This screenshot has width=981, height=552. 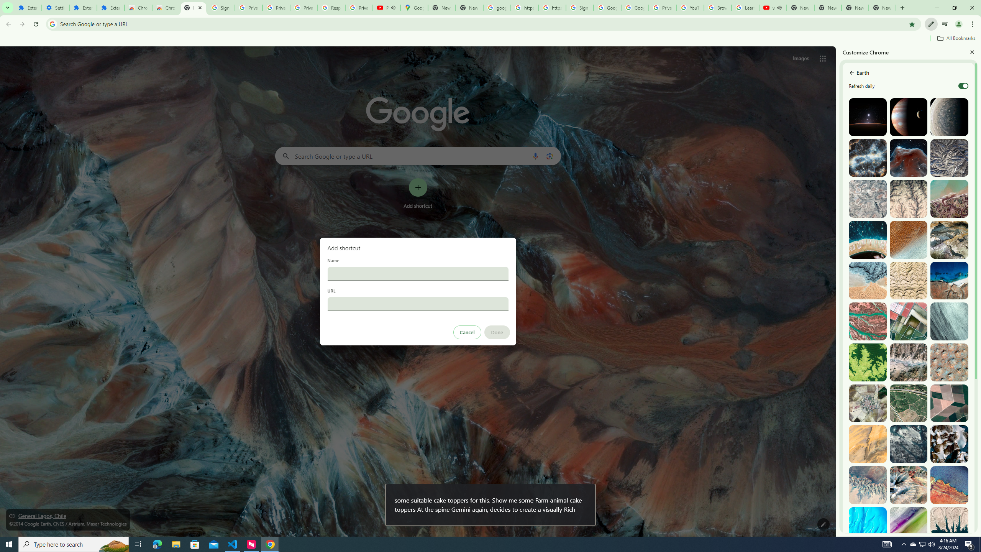 What do you see at coordinates (868, 403) in the screenshot?
I see `Pozoantiguo, Spain` at bounding box center [868, 403].